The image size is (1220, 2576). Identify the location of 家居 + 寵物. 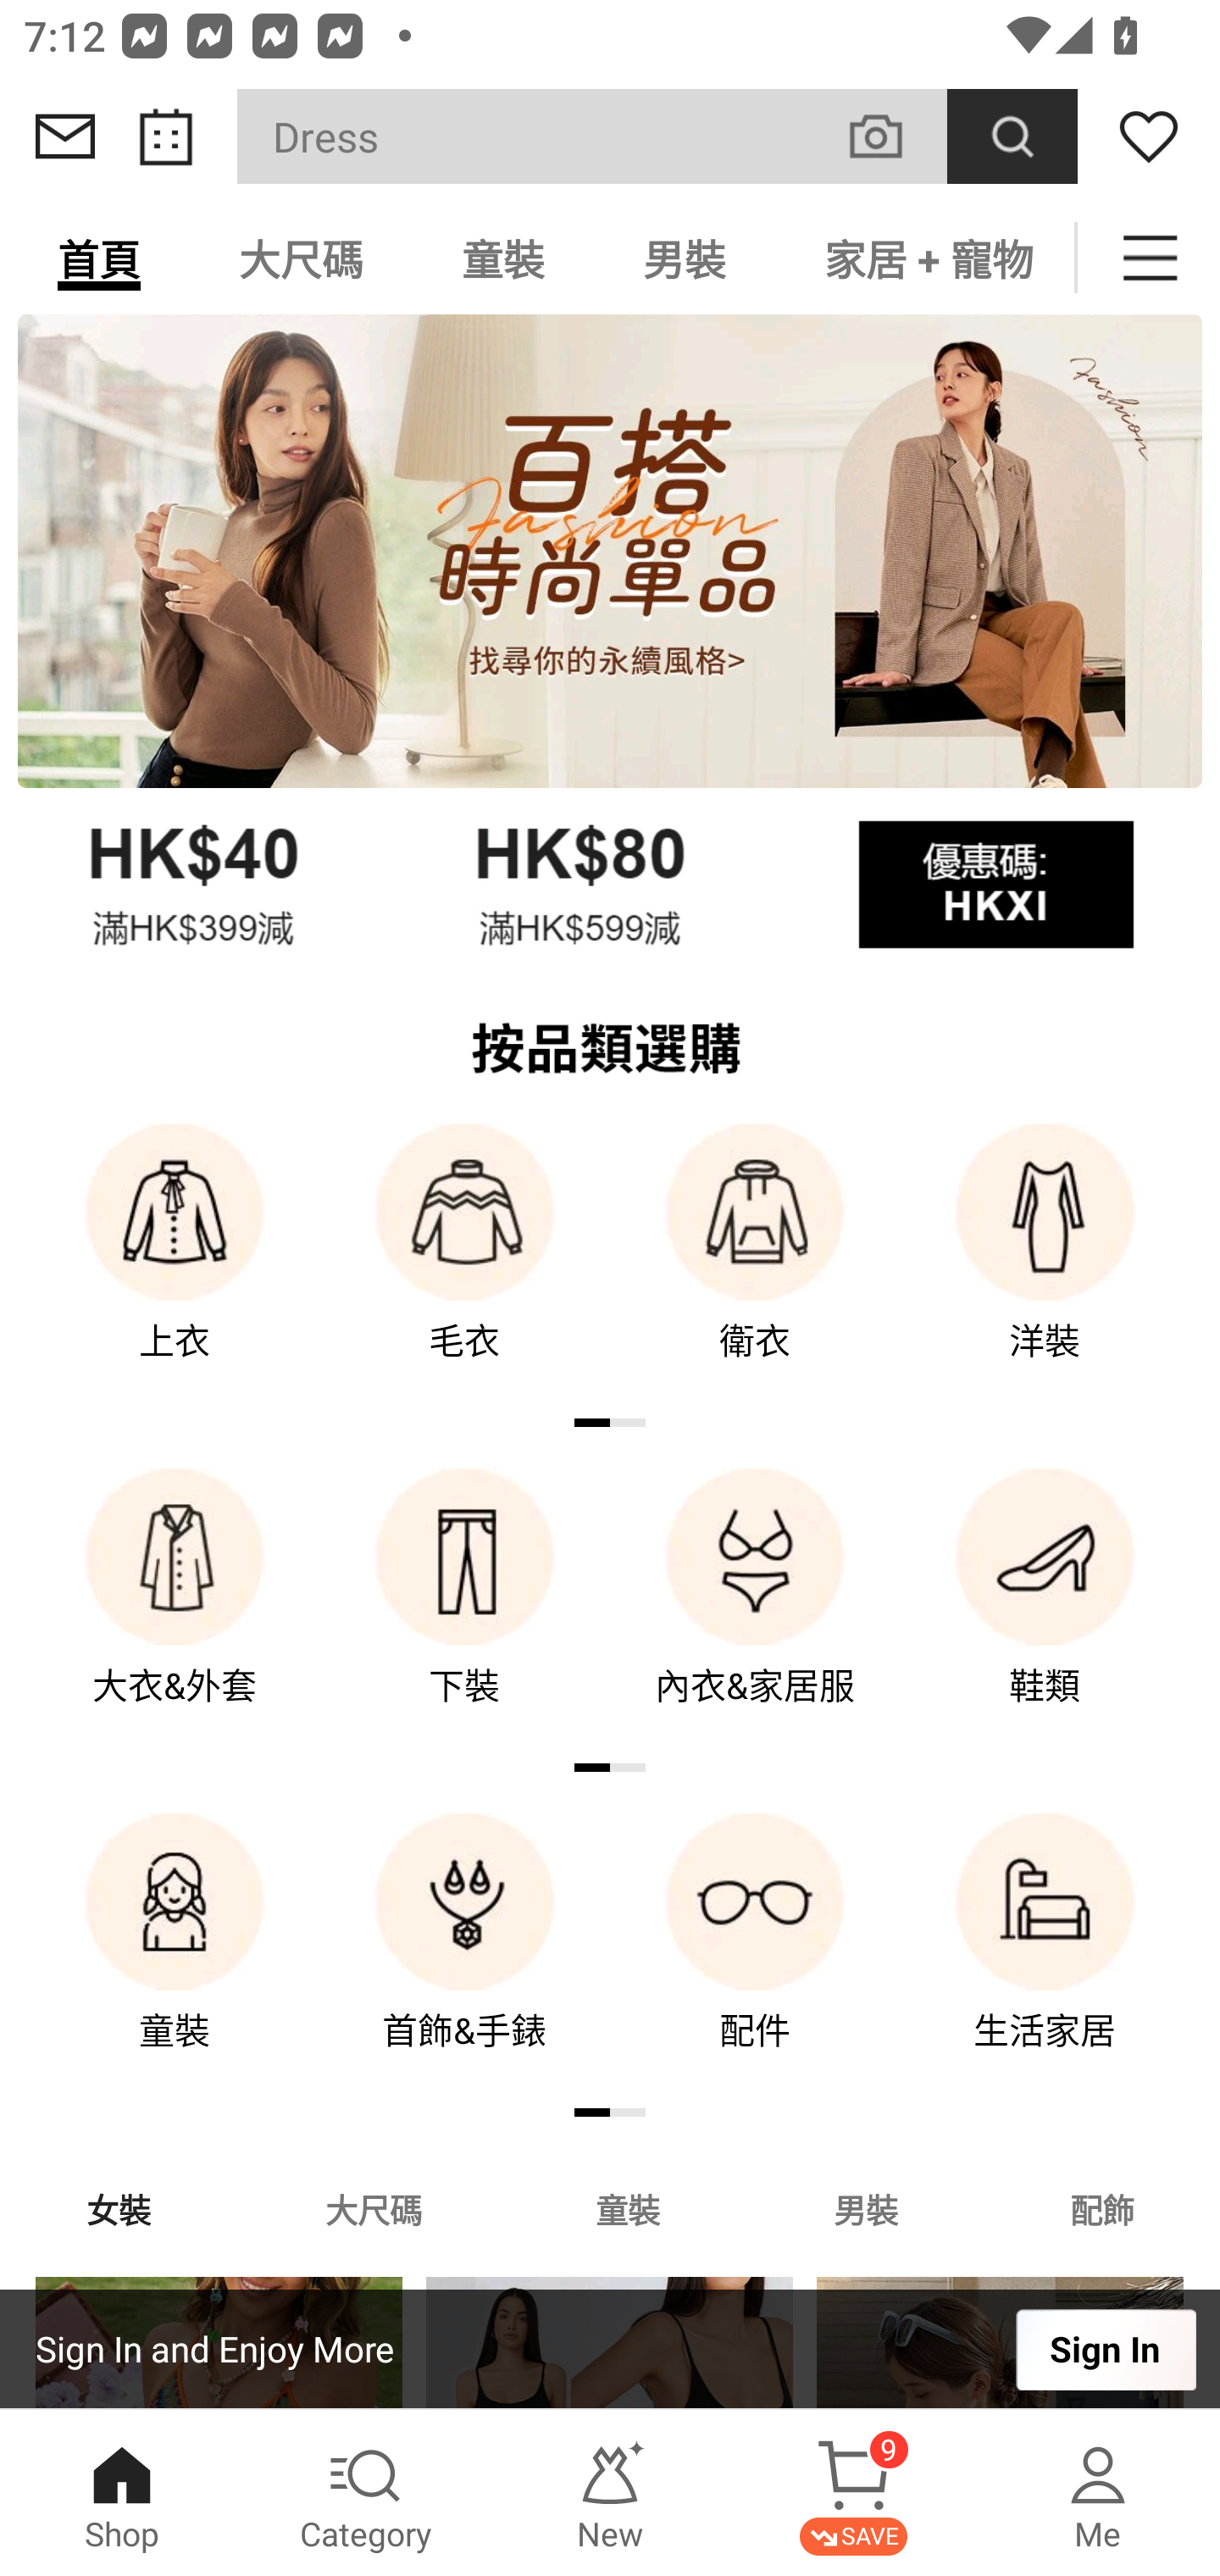
(925, 258).